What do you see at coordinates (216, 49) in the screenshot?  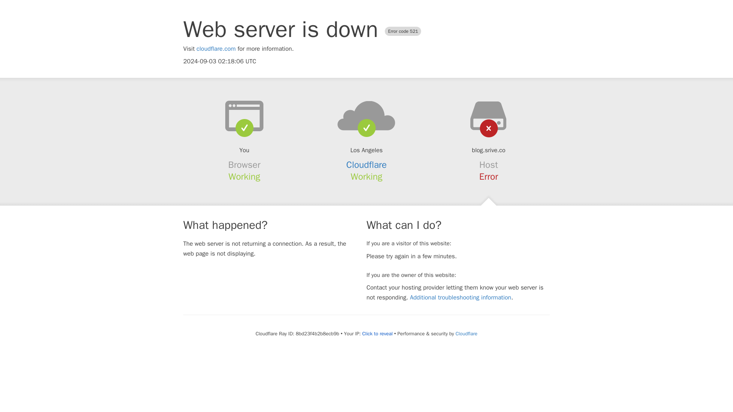 I see `cloudflare.com` at bounding box center [216, 49].